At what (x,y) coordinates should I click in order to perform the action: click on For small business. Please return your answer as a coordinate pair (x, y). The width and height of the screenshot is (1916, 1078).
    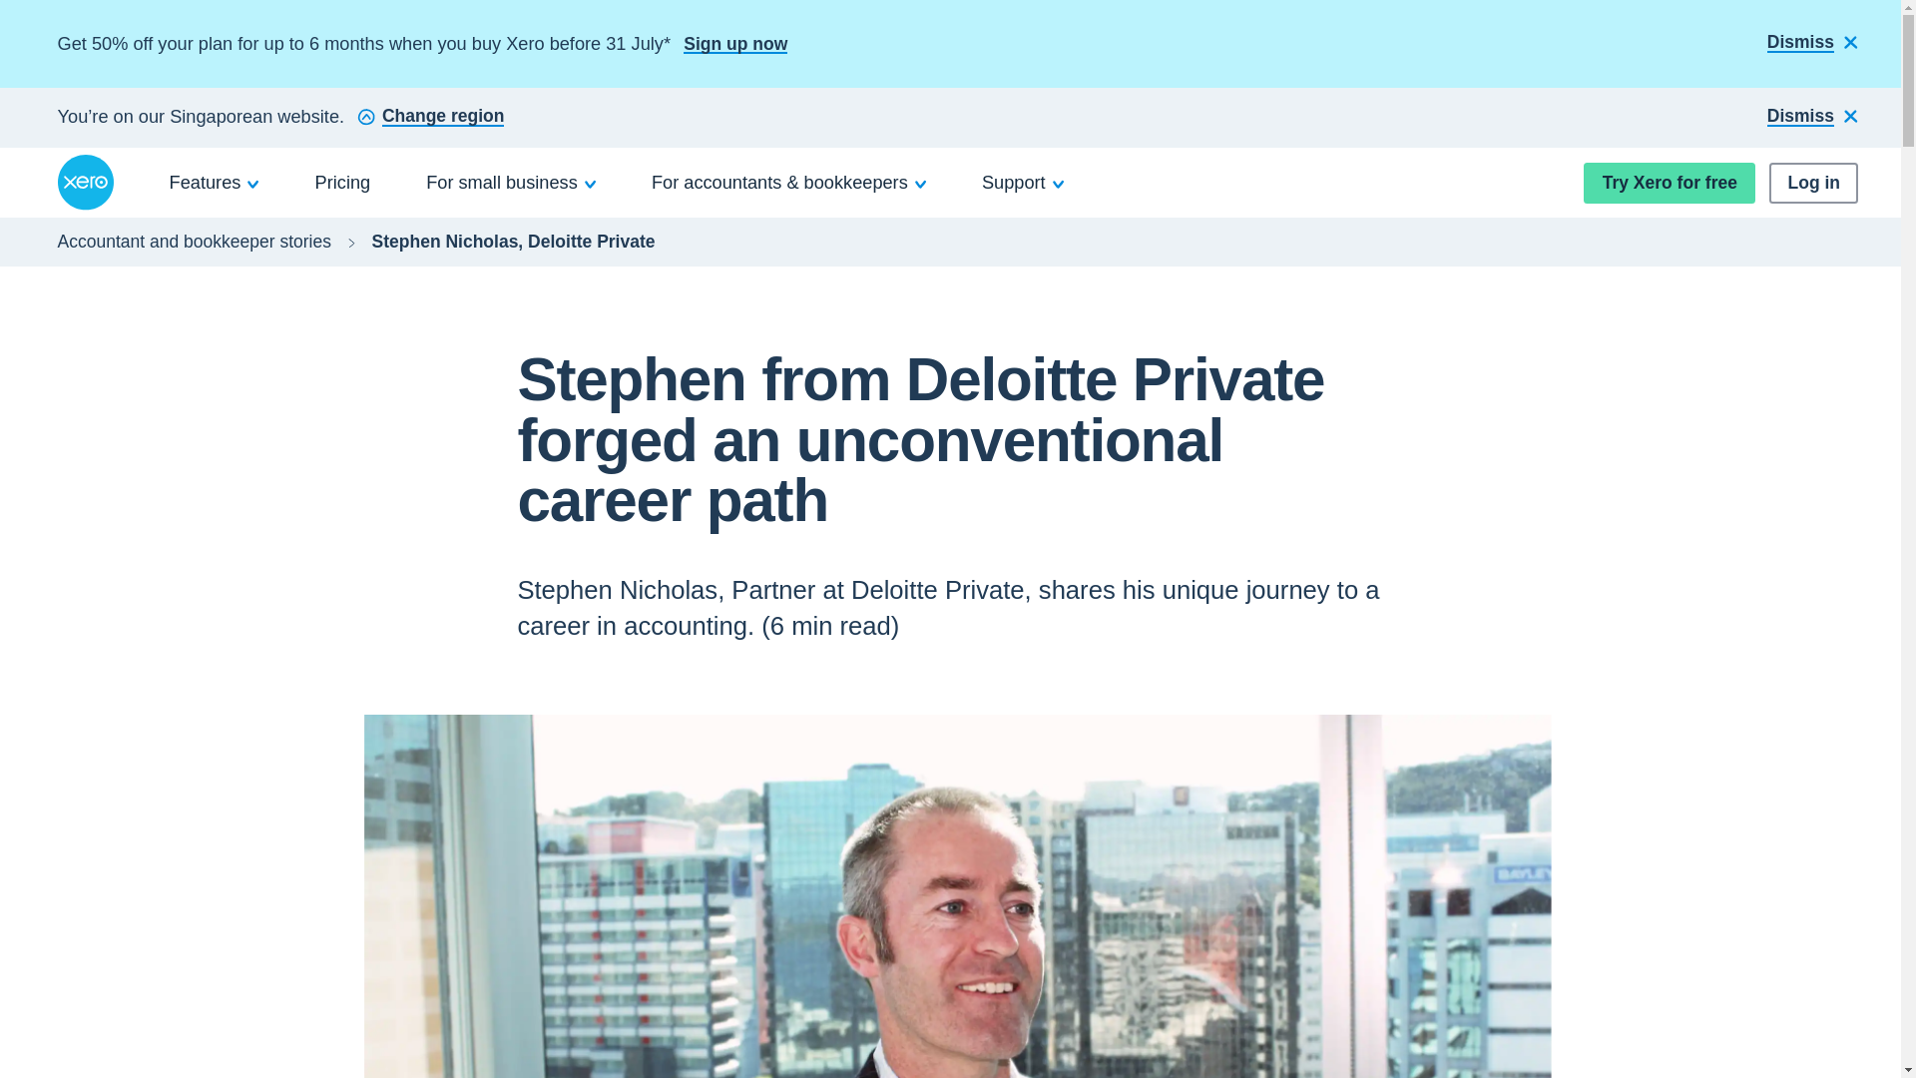
    Looking at the image, I should click on (511, 182).